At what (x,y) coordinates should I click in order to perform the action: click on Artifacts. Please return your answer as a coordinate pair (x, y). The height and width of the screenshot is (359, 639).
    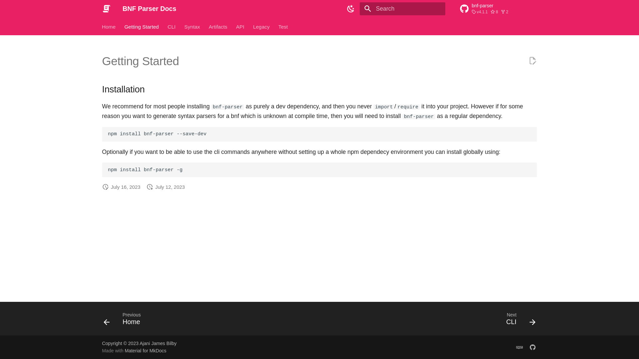
    Looking at the image, I should click on (218, 27).